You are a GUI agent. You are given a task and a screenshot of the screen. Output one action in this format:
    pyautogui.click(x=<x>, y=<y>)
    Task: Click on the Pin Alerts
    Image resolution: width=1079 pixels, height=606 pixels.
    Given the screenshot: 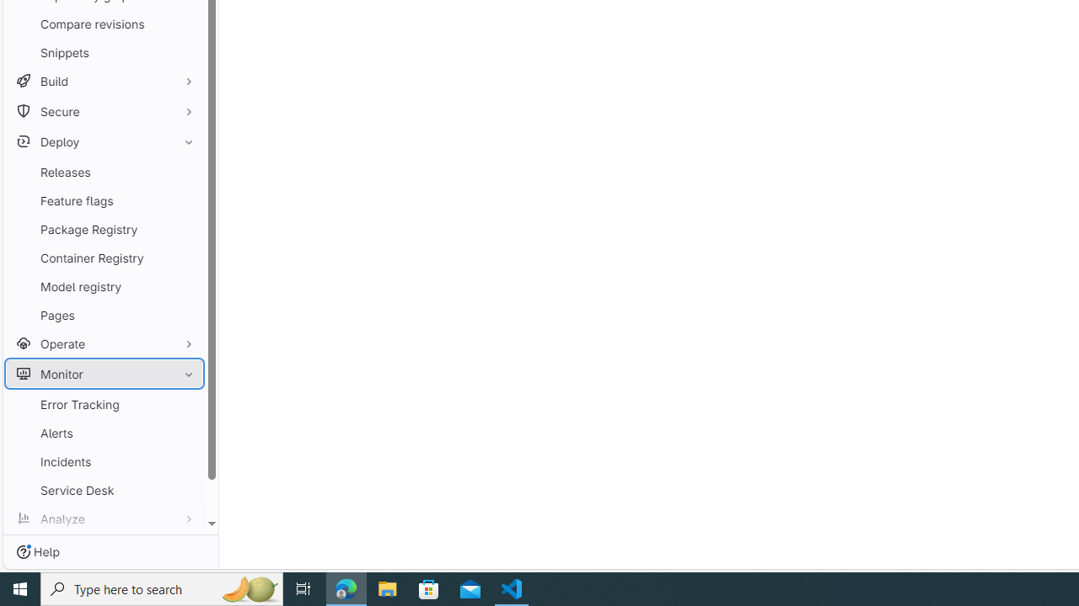 What is the action you would take?
    pyautogui.click(x=185, y=433)
    